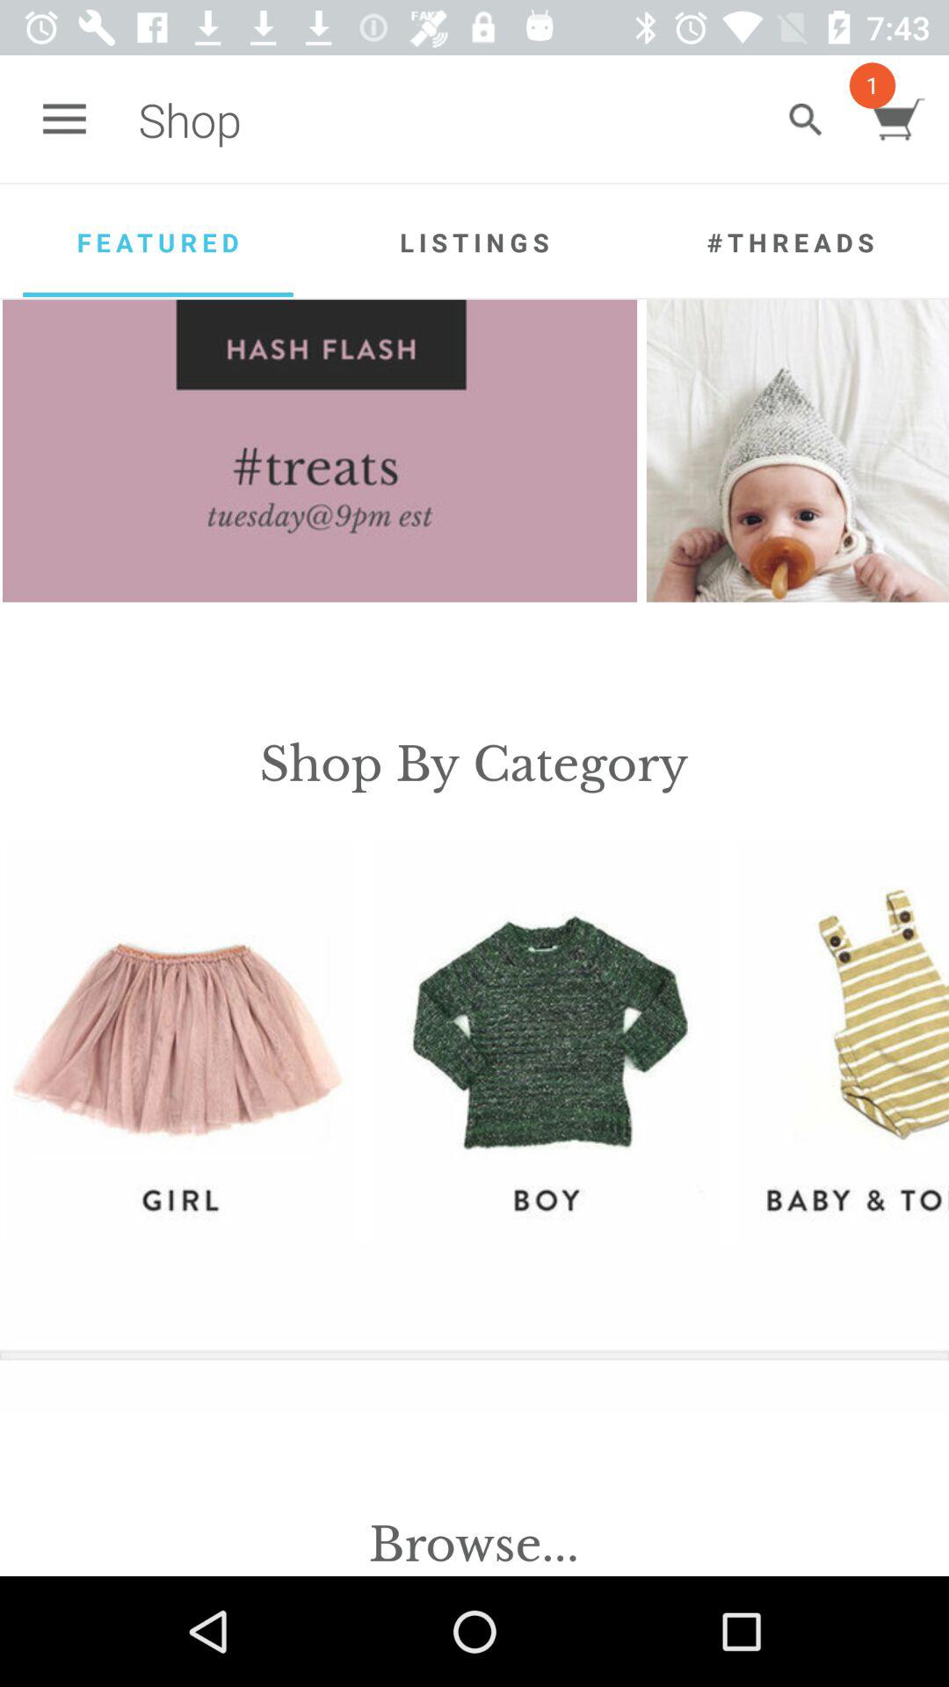 This screenshot has width=949, height=1687. What do you see at coordinates (474, 1545) in the screenshot?
I see `turn on browse... item` at bounding box center [474, 1545].